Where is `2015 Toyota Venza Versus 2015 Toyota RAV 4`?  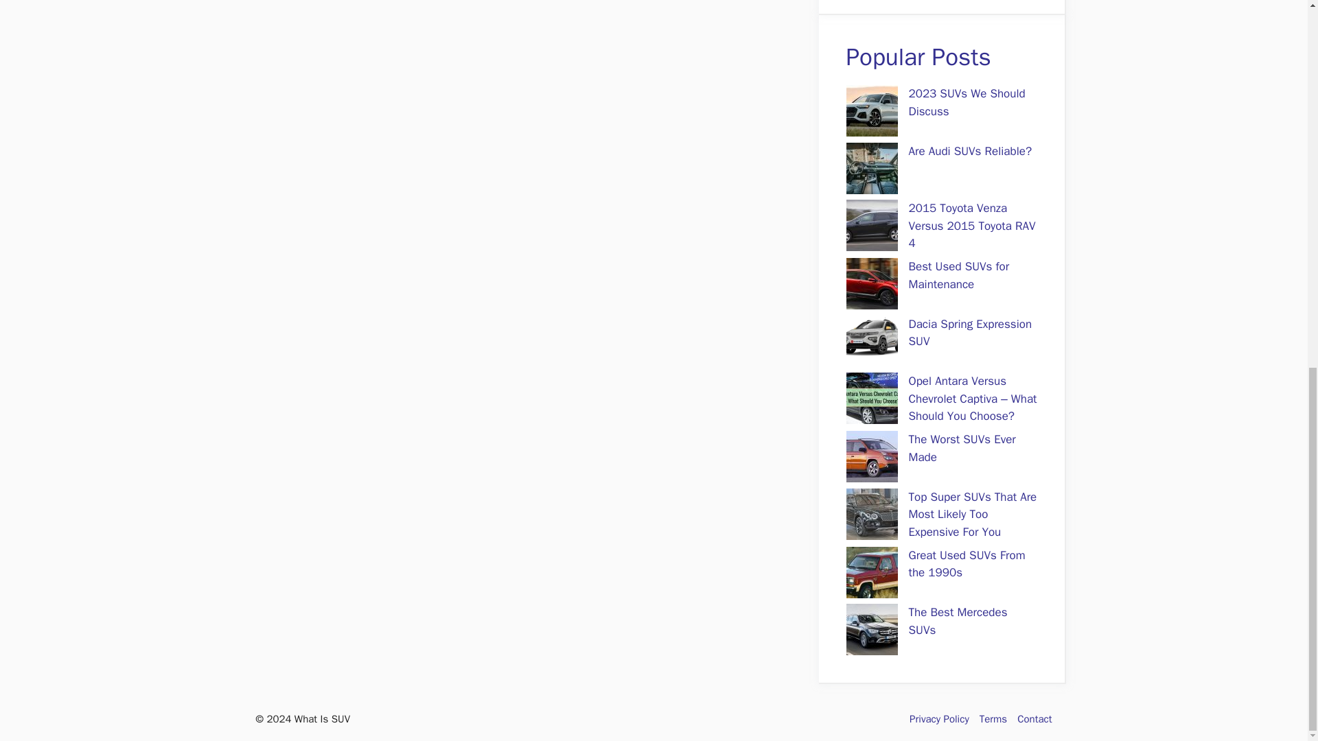
2015 Toyota Venza Versus 2015 Toyota RAV 4 is located at coordinates (972, 225).